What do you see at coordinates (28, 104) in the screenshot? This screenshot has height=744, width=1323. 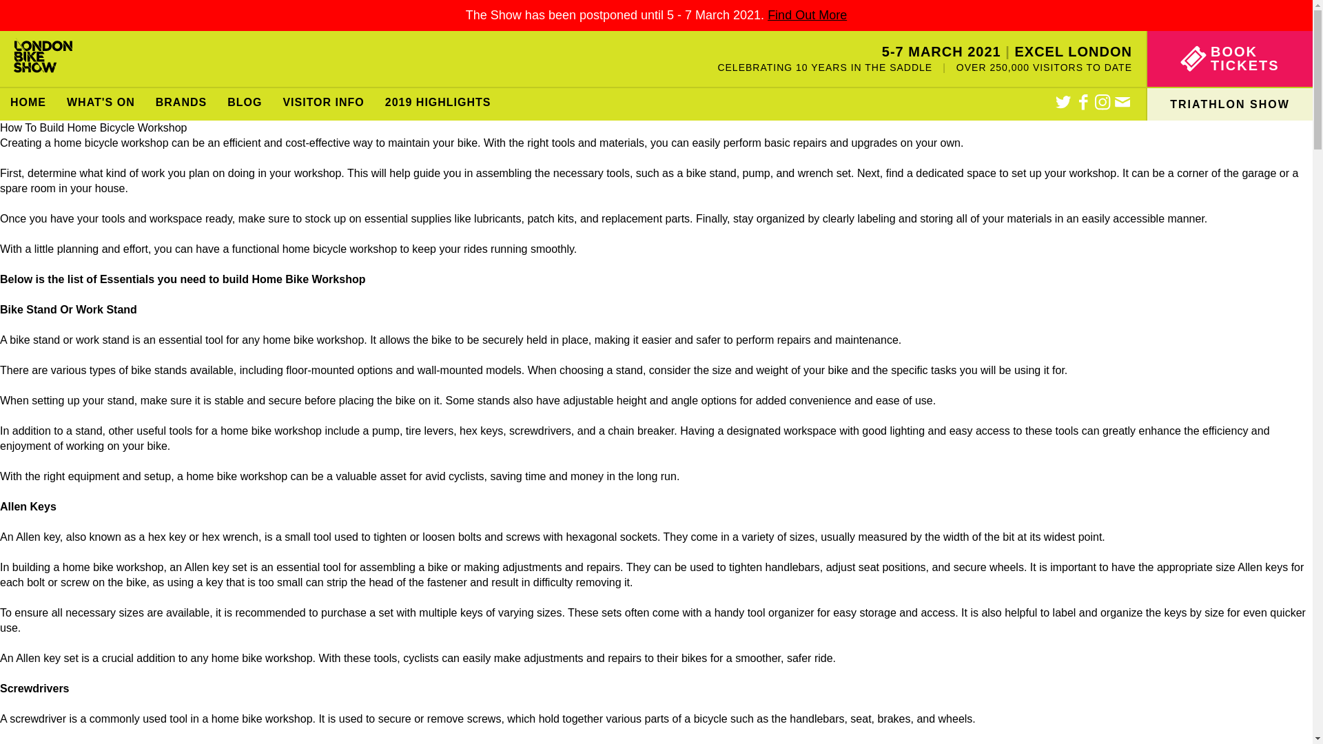 I see `HOME` at bounding box center [28, 104].